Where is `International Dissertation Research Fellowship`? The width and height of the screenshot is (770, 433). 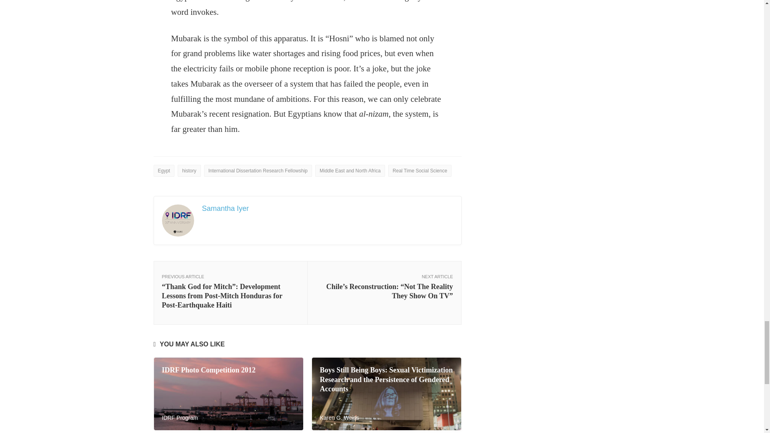 International Dissertation Research Fellowship is located at coordinates (257, 171).